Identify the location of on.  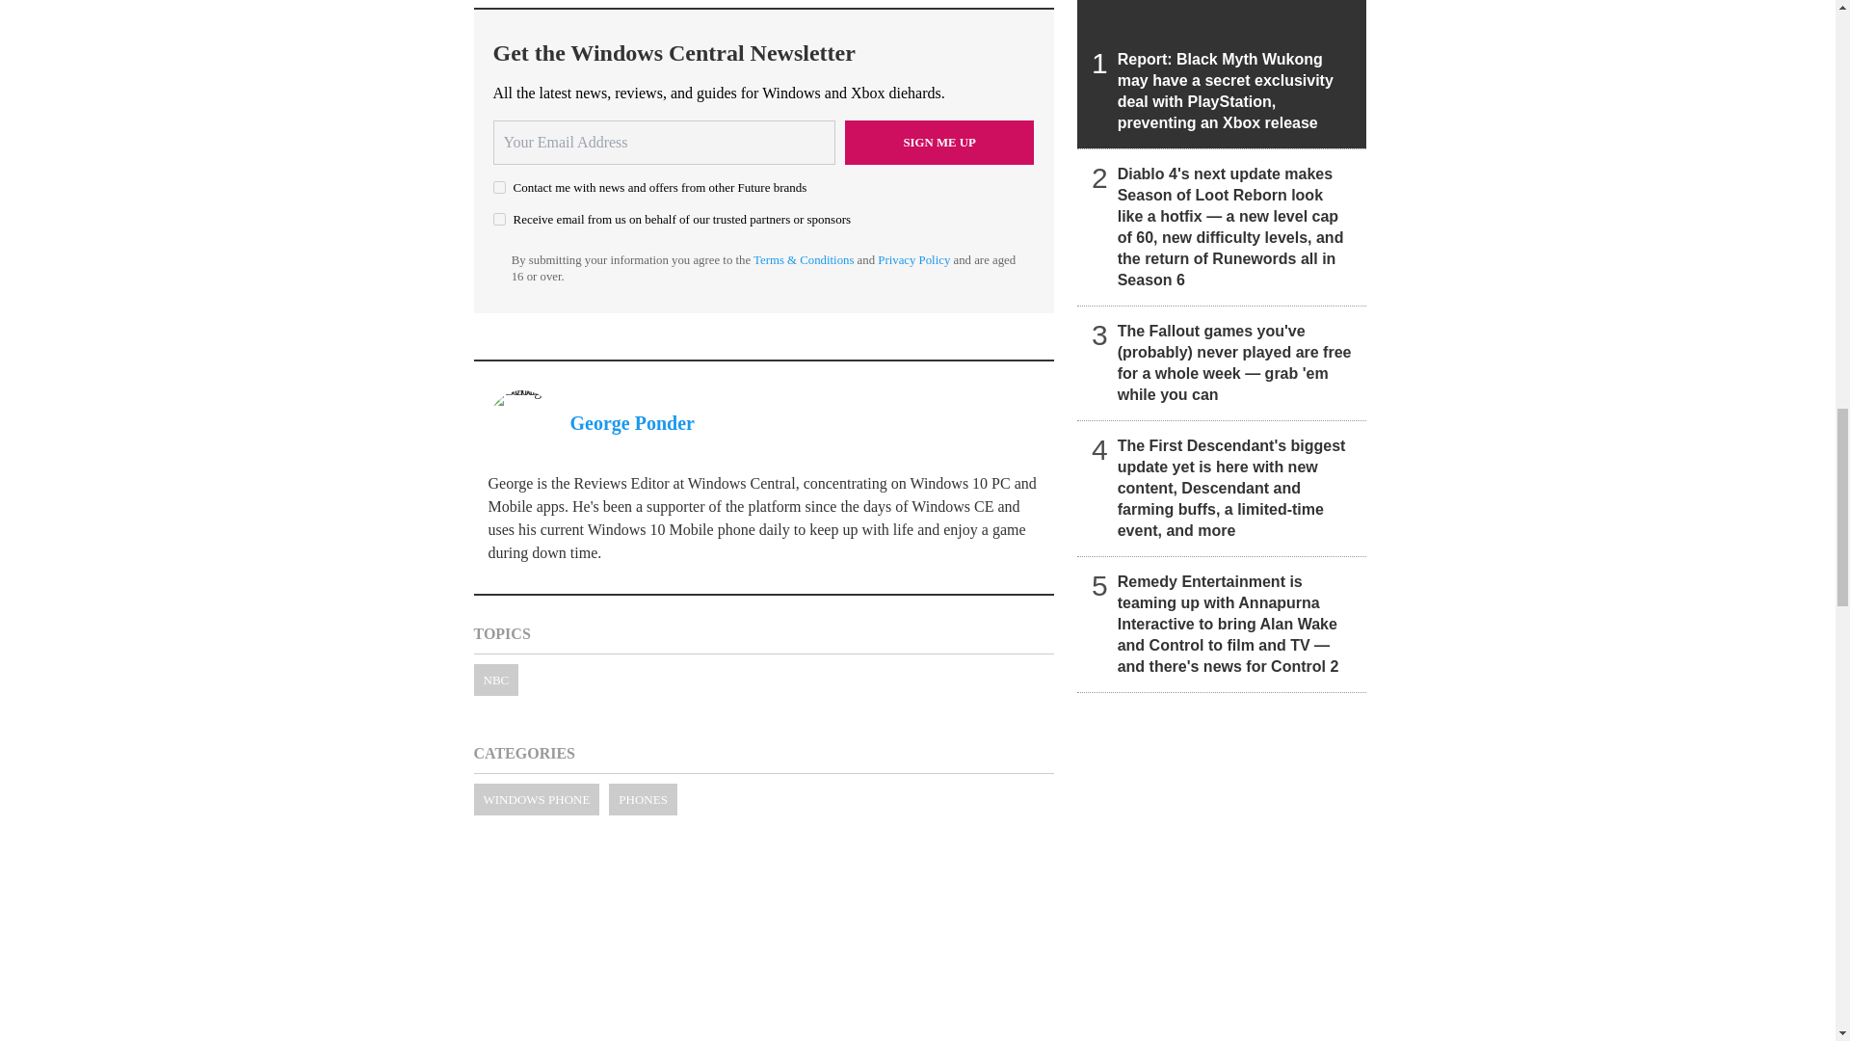
(499, 187).